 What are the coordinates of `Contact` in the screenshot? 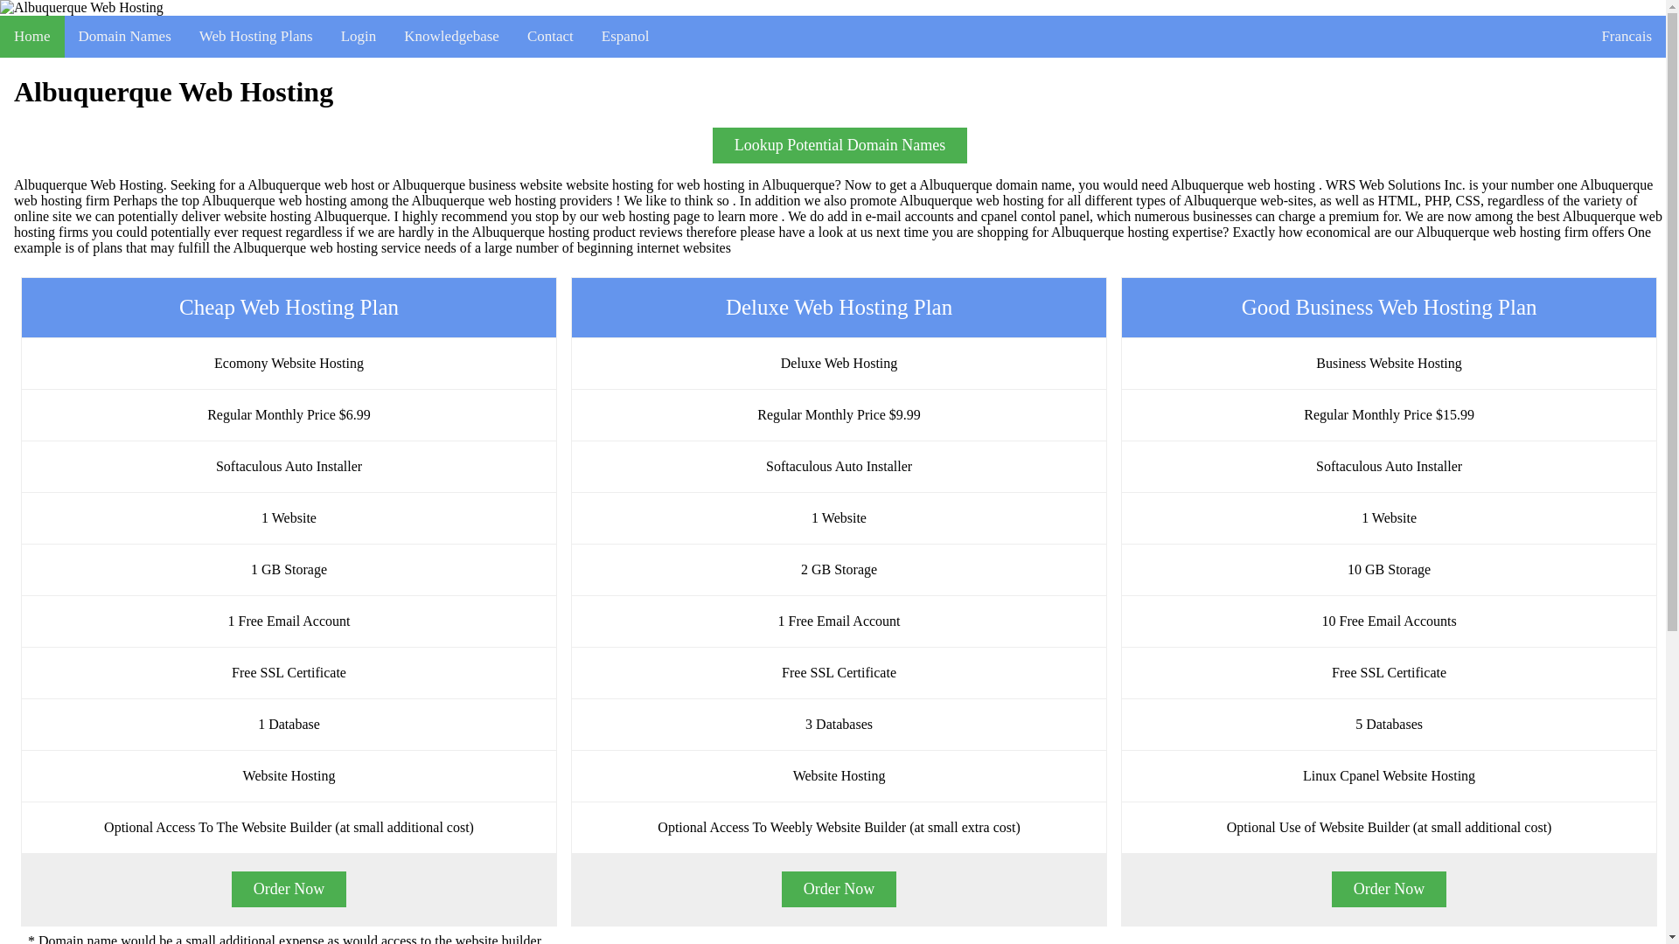 It's located at (551, 37).